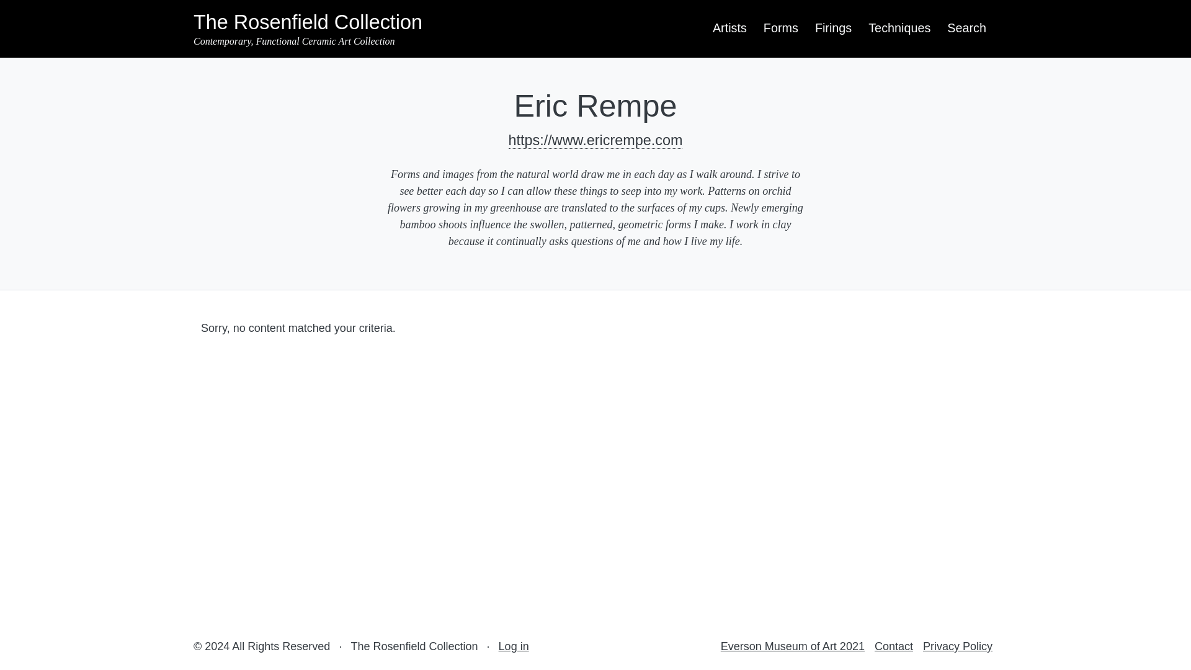 This screenshot has height=670, width=1191. Describe the element at coordinates (308, 22) in the screenshot. I see `The Rosenfield Collection` at that location.